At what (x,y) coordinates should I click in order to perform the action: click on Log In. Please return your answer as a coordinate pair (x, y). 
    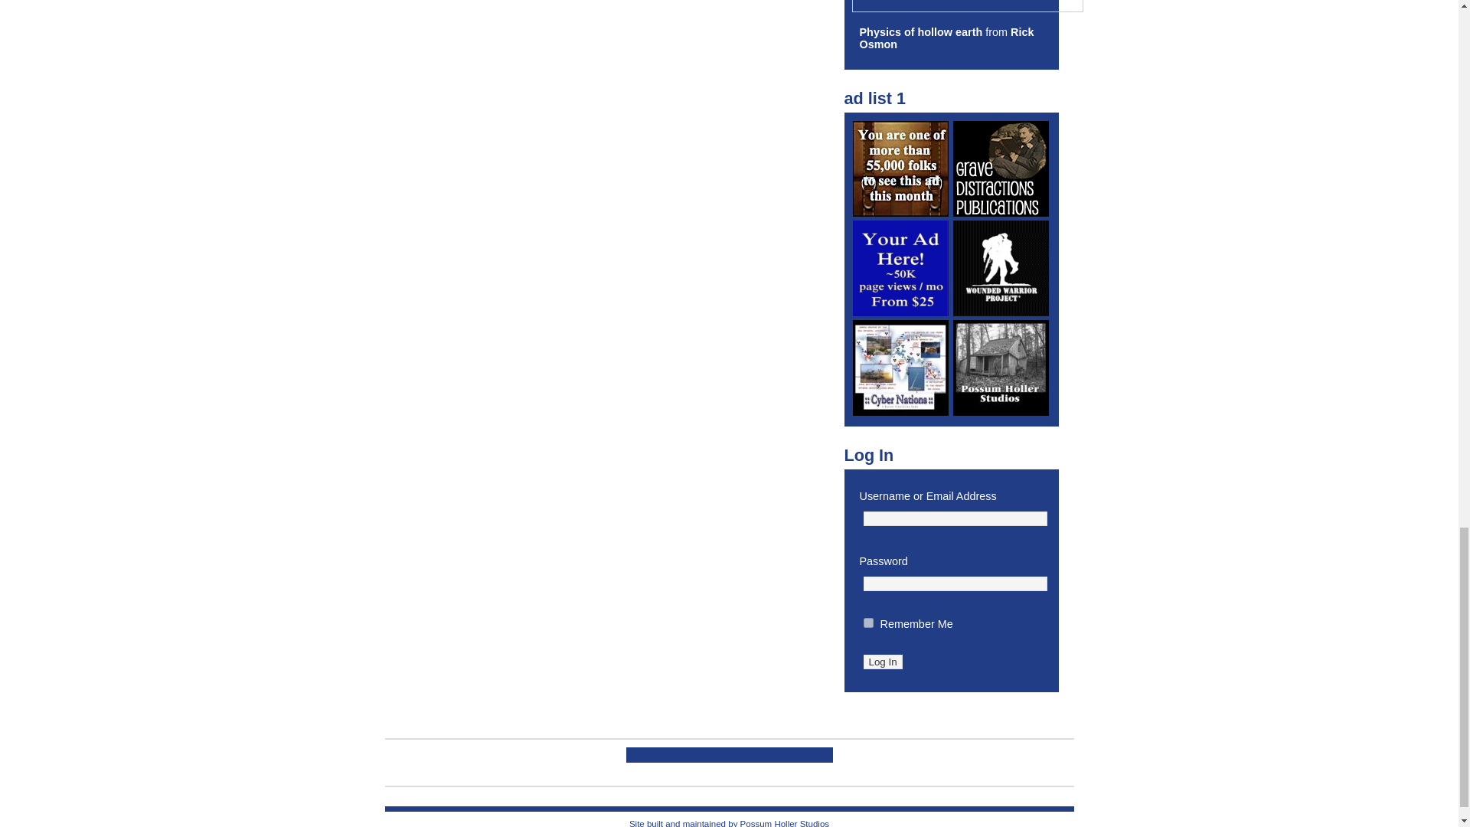
    Looking at the image, I should click on (883, 662).